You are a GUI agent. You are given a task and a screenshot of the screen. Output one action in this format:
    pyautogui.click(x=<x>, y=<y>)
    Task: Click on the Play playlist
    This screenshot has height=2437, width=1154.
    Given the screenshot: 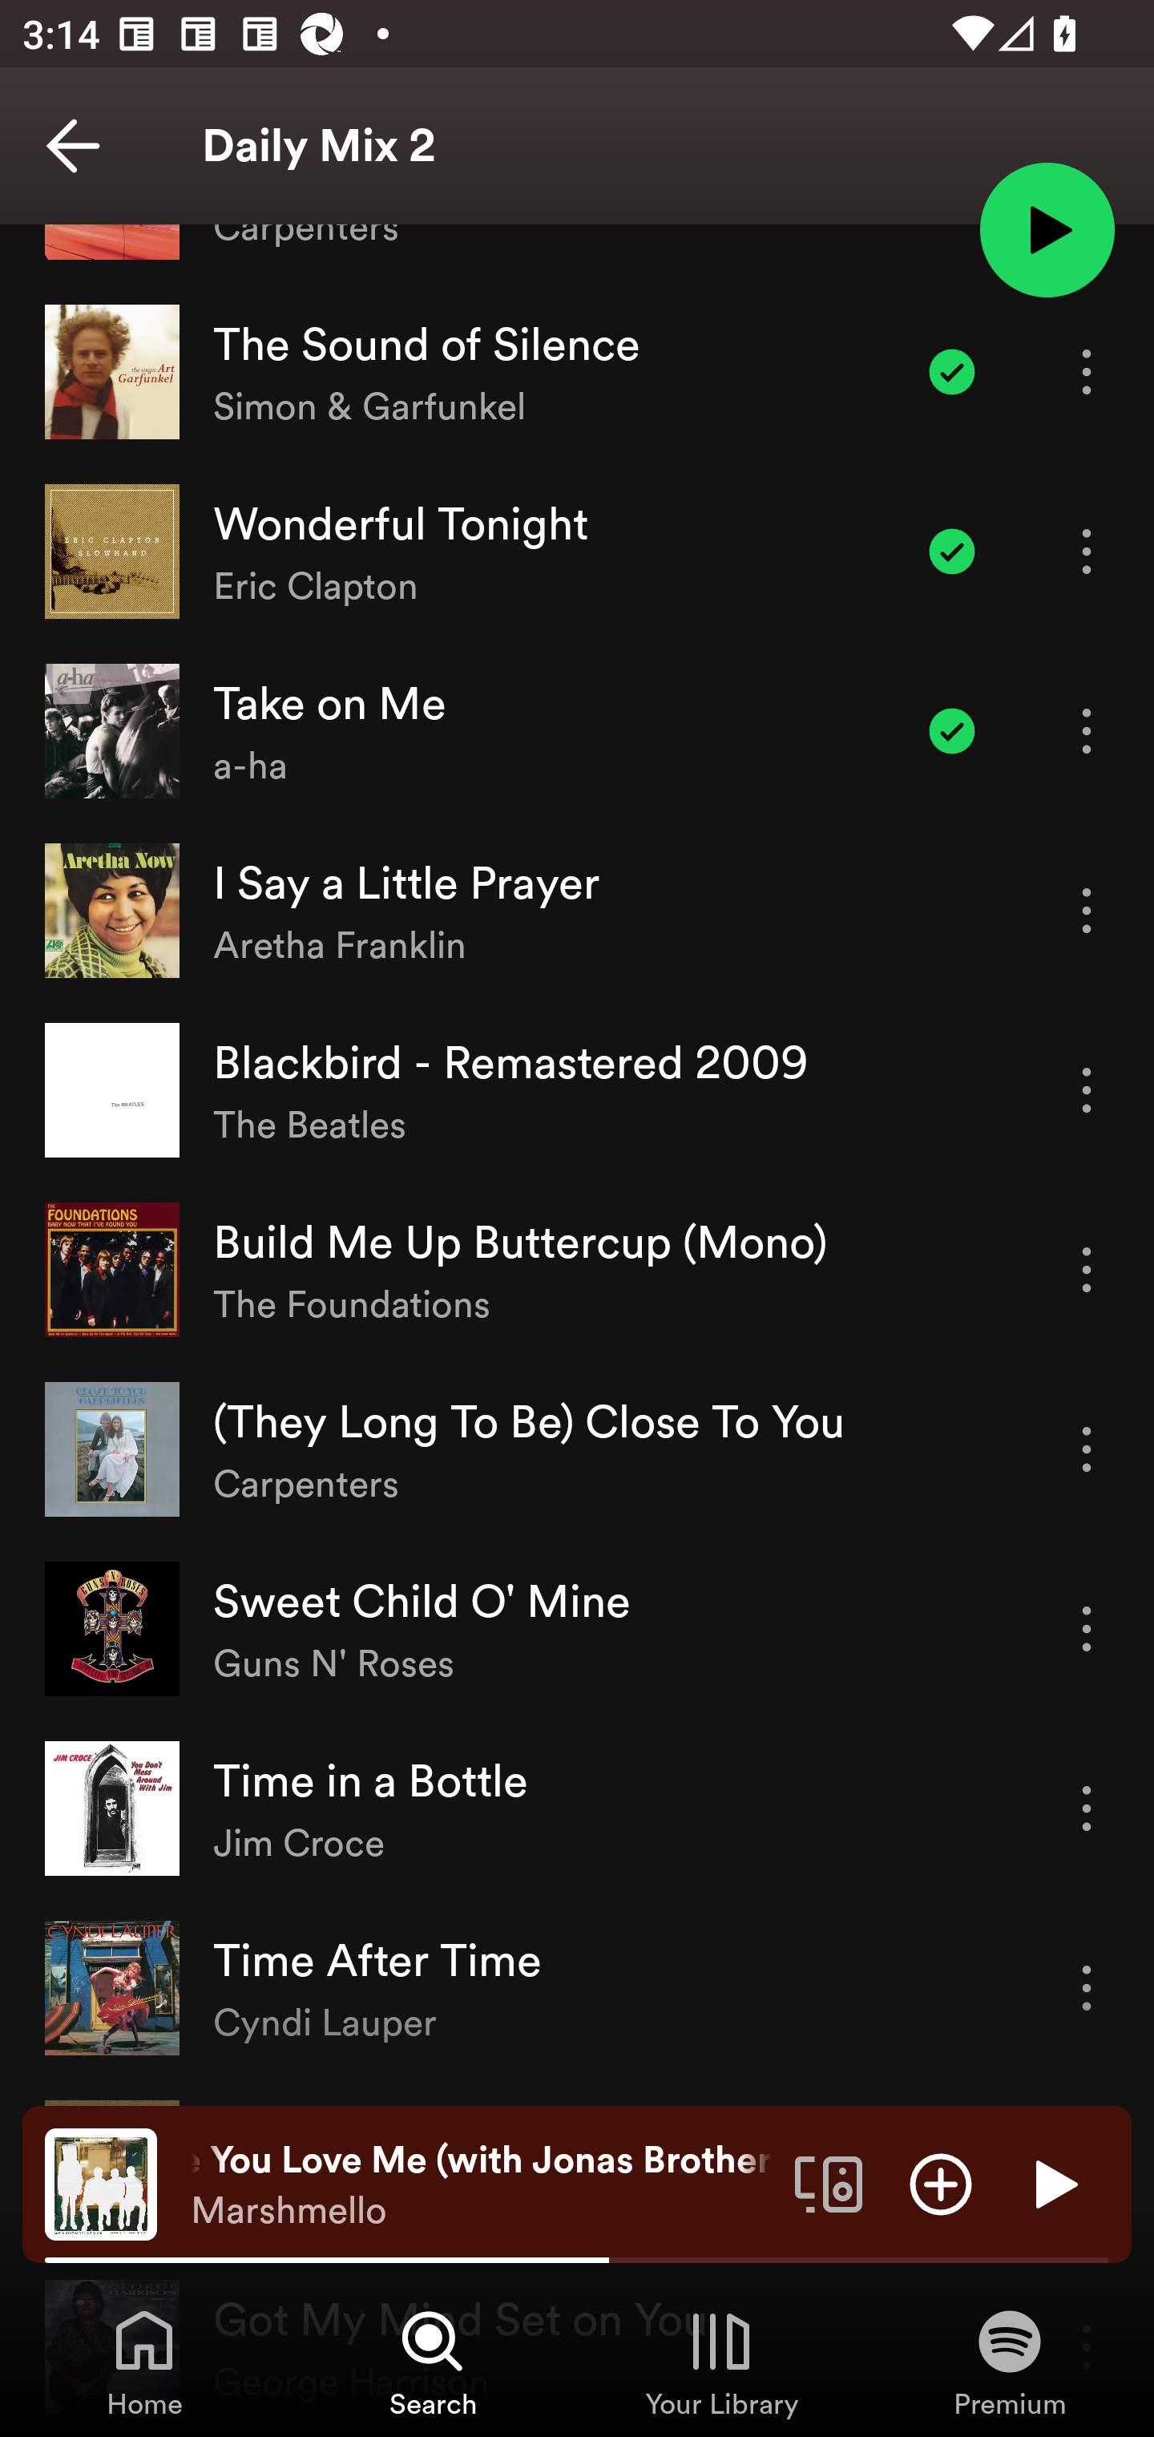 What is the action you would take?
    pyautogui.click(x=1047, y=228)
    